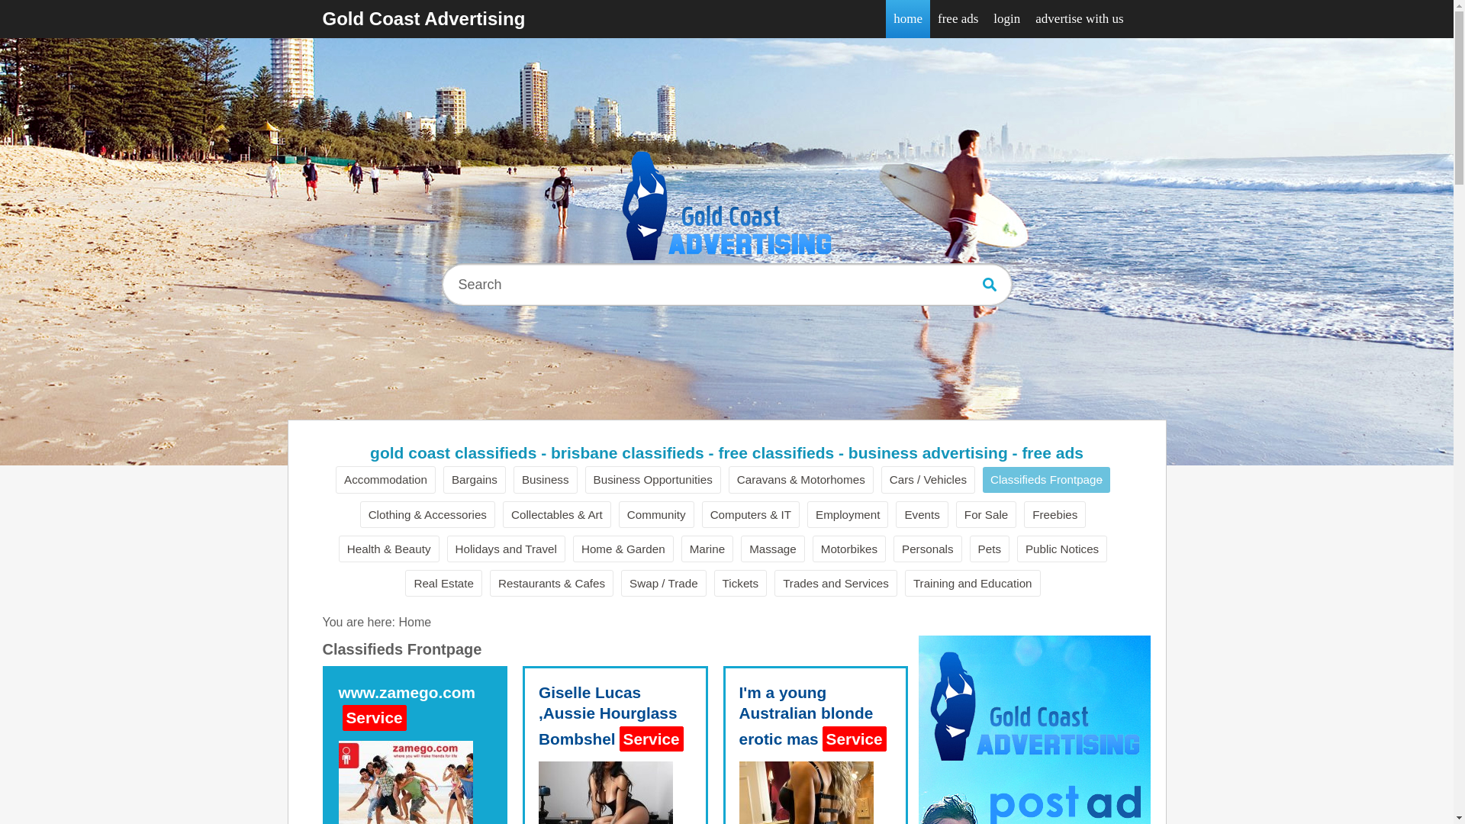  What do you see at coordinates (444, 583) in the screenshot?
I see `Real Estate` at bounding box center [444, 583].